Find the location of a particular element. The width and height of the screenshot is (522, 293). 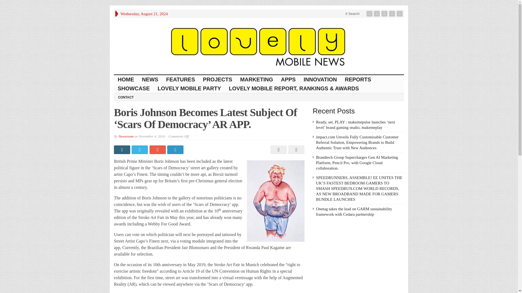

PROJECTS is located at coordinates (217, 79).